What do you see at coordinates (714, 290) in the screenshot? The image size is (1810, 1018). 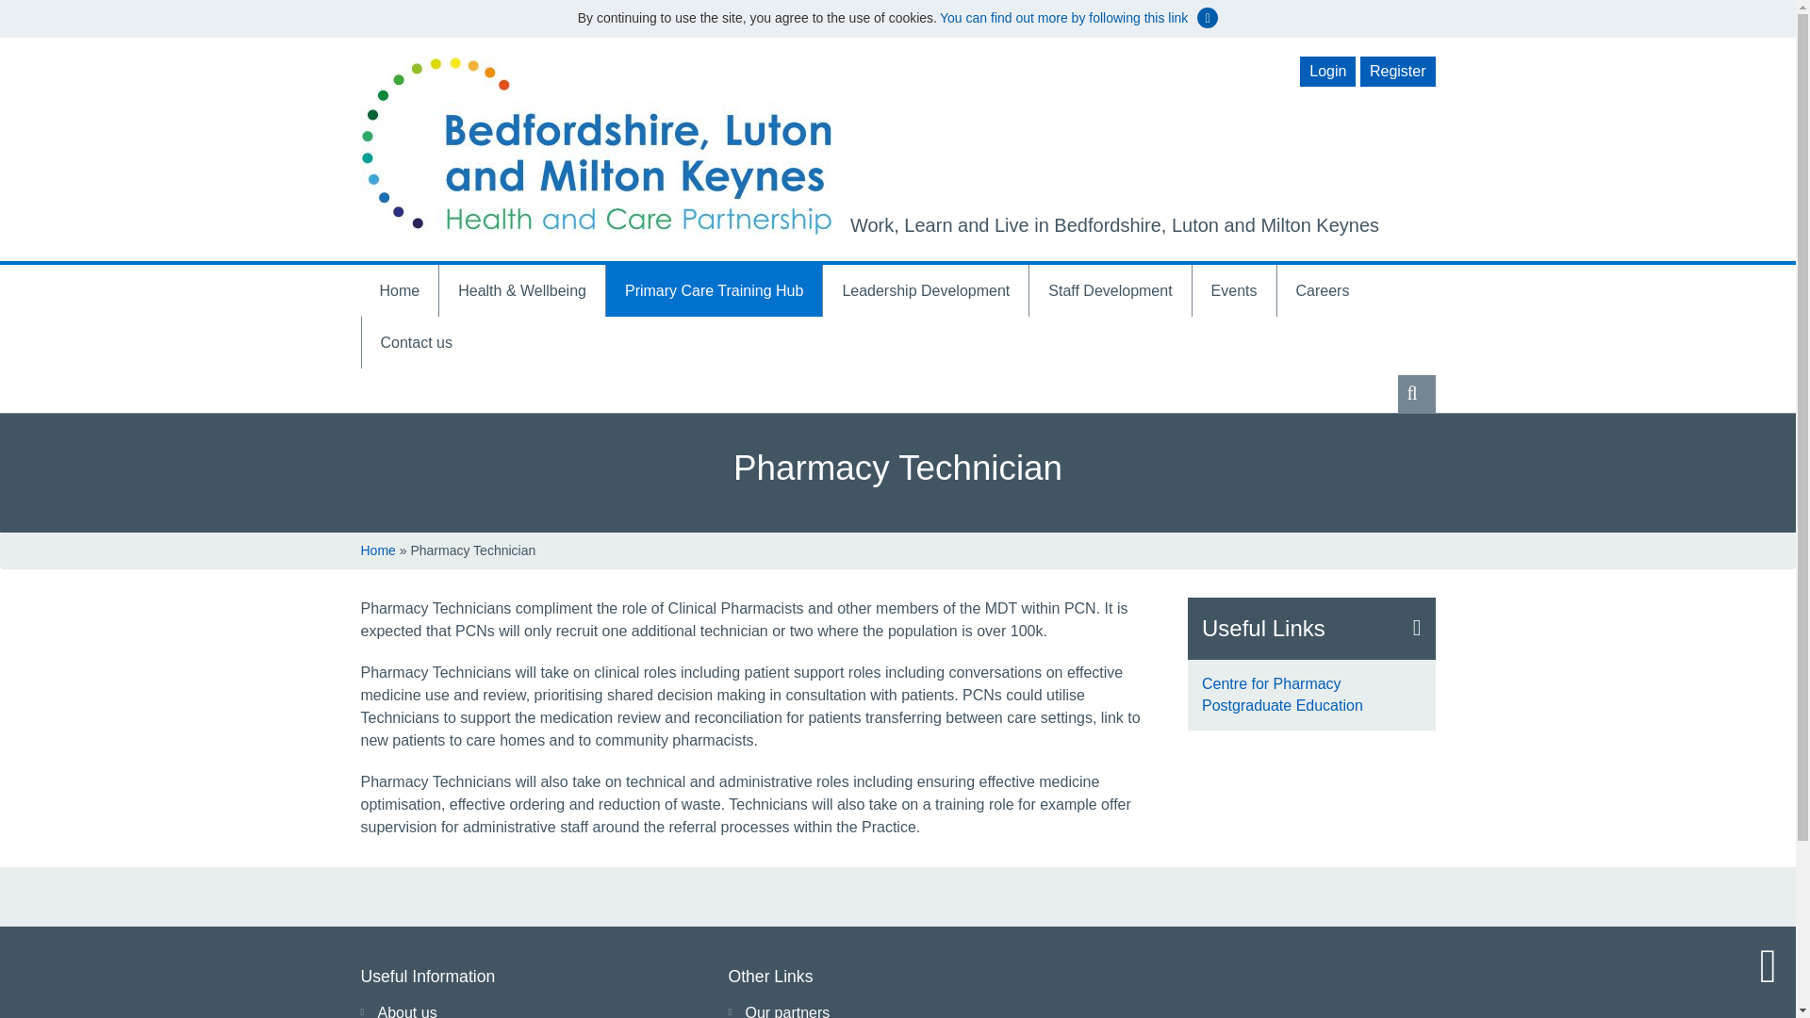 I see `Primary Care Training Hub` at bounding box center [714, 290].